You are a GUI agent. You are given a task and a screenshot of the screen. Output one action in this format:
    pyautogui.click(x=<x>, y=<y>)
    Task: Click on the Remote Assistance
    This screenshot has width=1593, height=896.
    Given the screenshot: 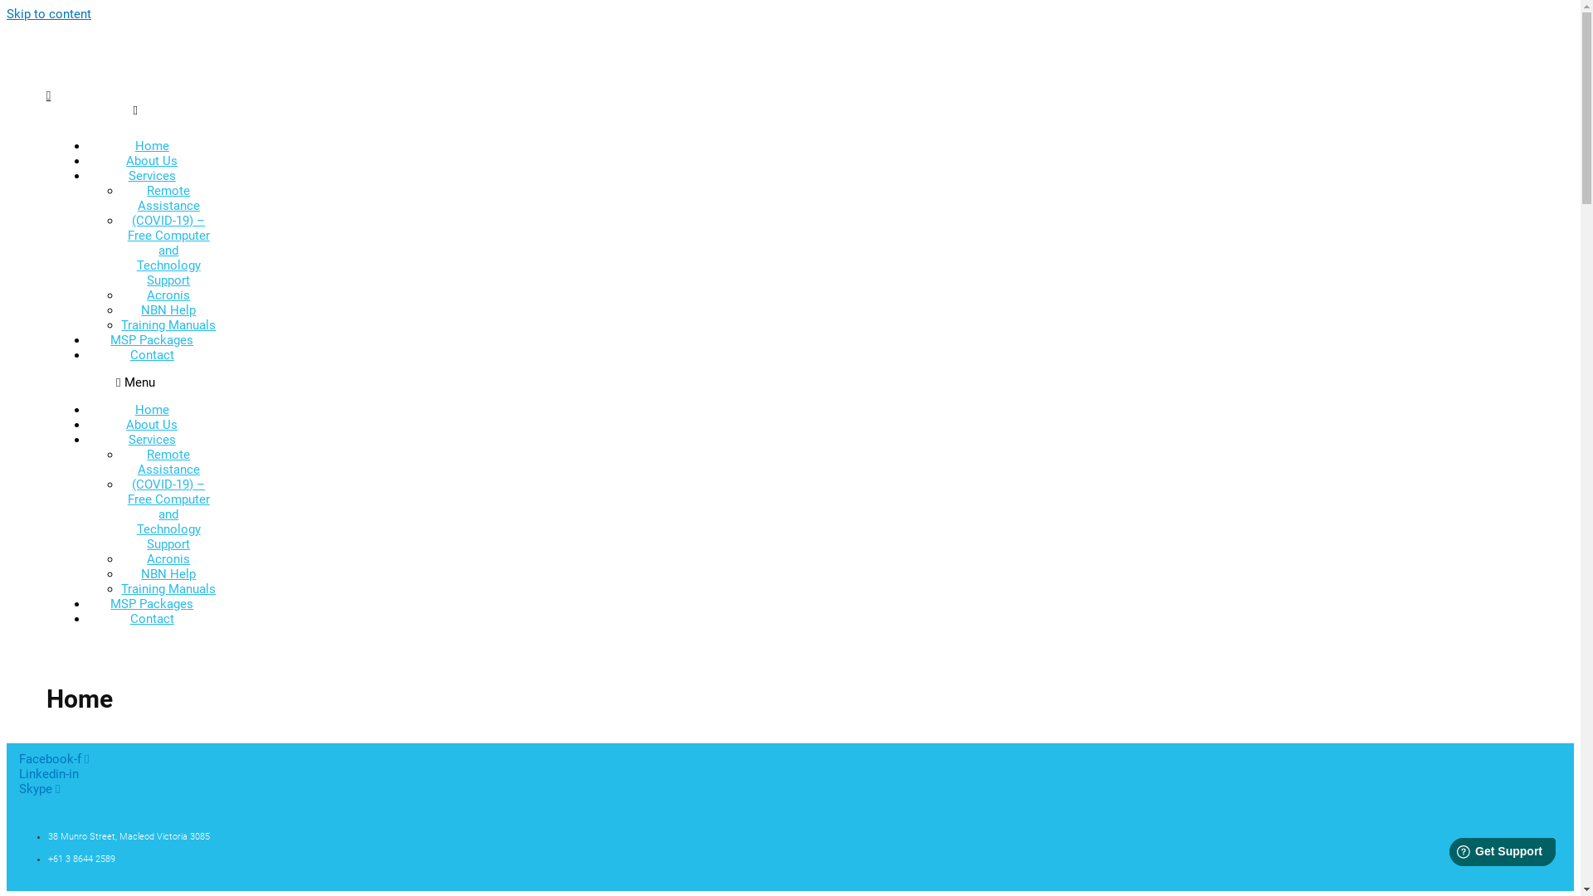 What is the action you would take?
    pyautogui.click(x=169, y=462)
    